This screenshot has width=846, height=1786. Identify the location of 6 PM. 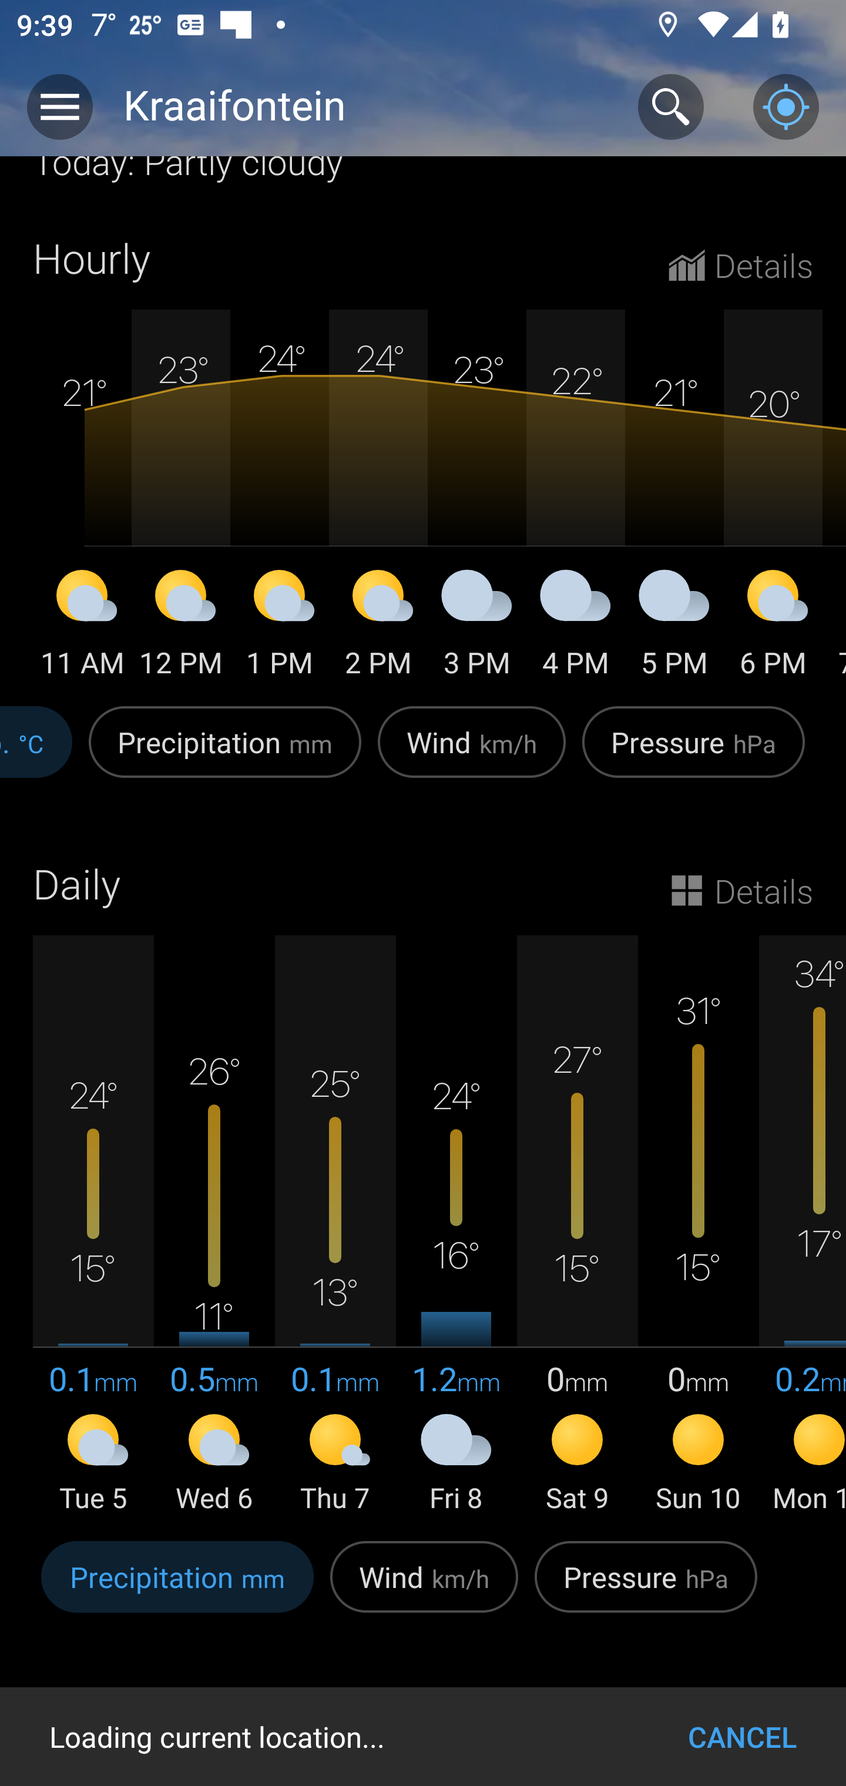
(773, 627).